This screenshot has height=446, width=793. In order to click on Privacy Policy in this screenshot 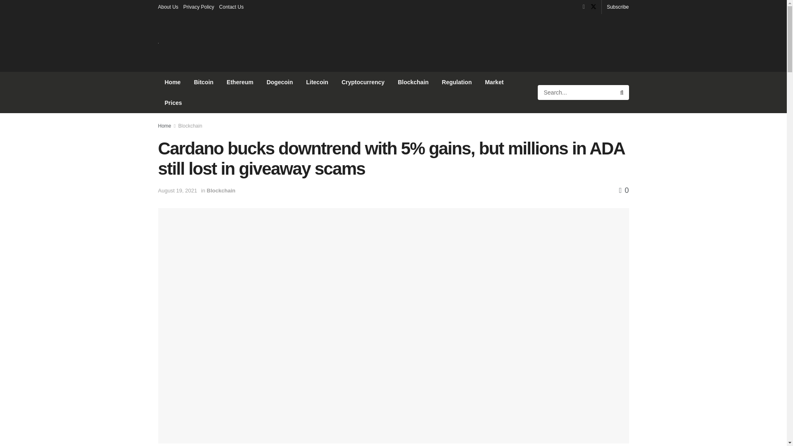, I will do `click(198, 7)`.